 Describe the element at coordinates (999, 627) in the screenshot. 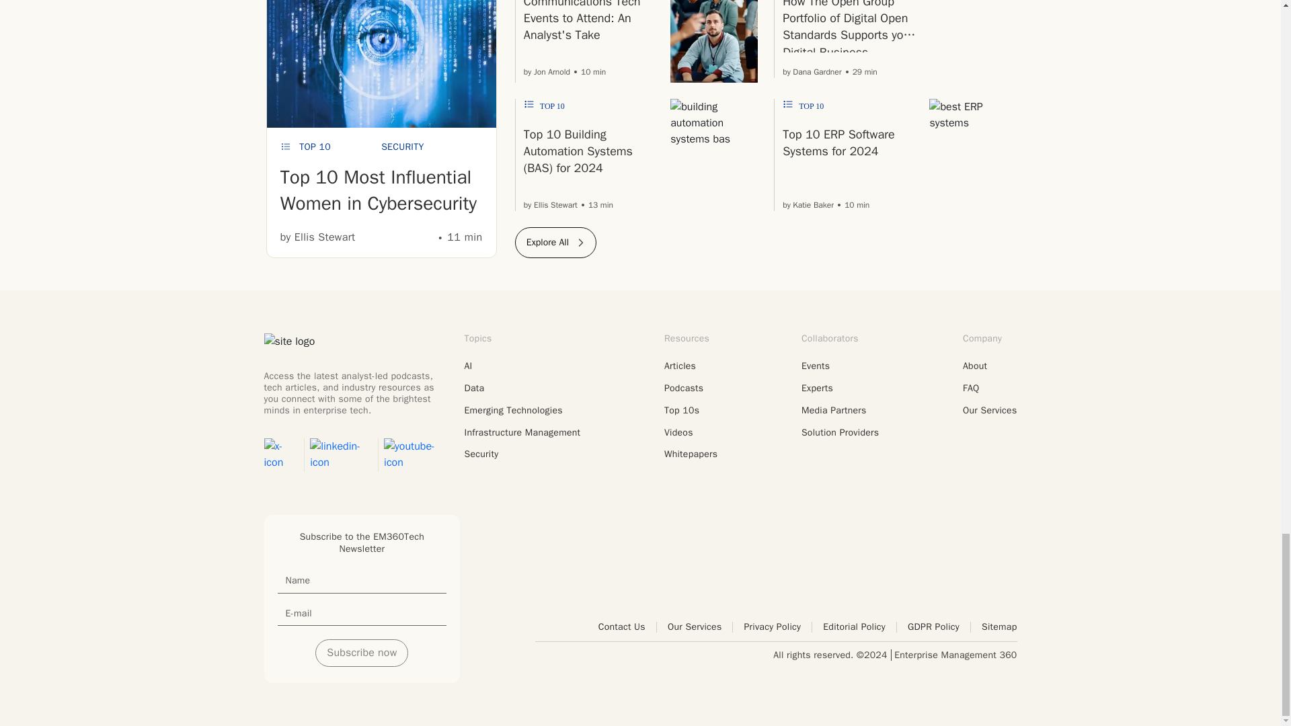

I see `Sitemap` at that location.